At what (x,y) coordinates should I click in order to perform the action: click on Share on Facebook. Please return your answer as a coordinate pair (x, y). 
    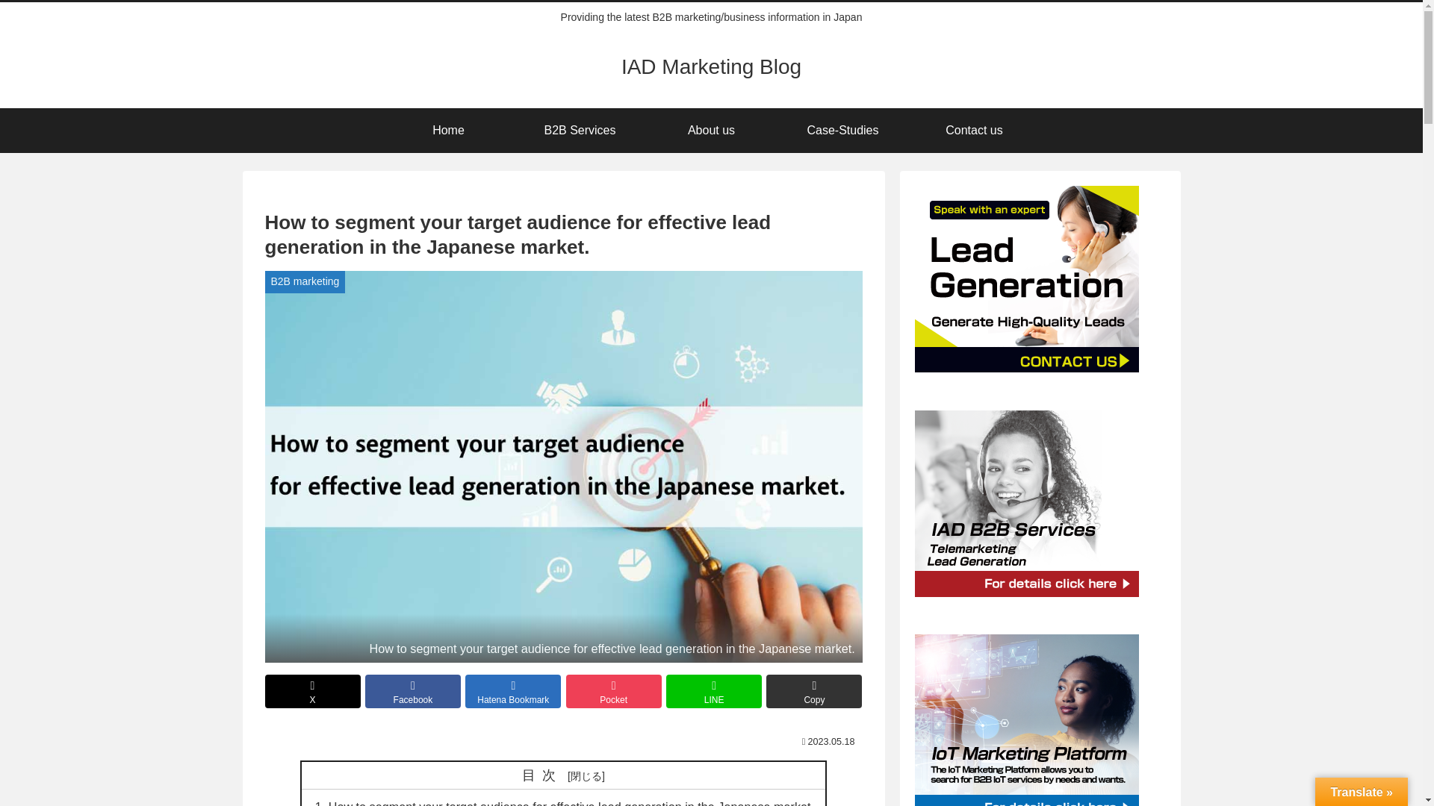
    Looking at the image, I should click on (412, 691).